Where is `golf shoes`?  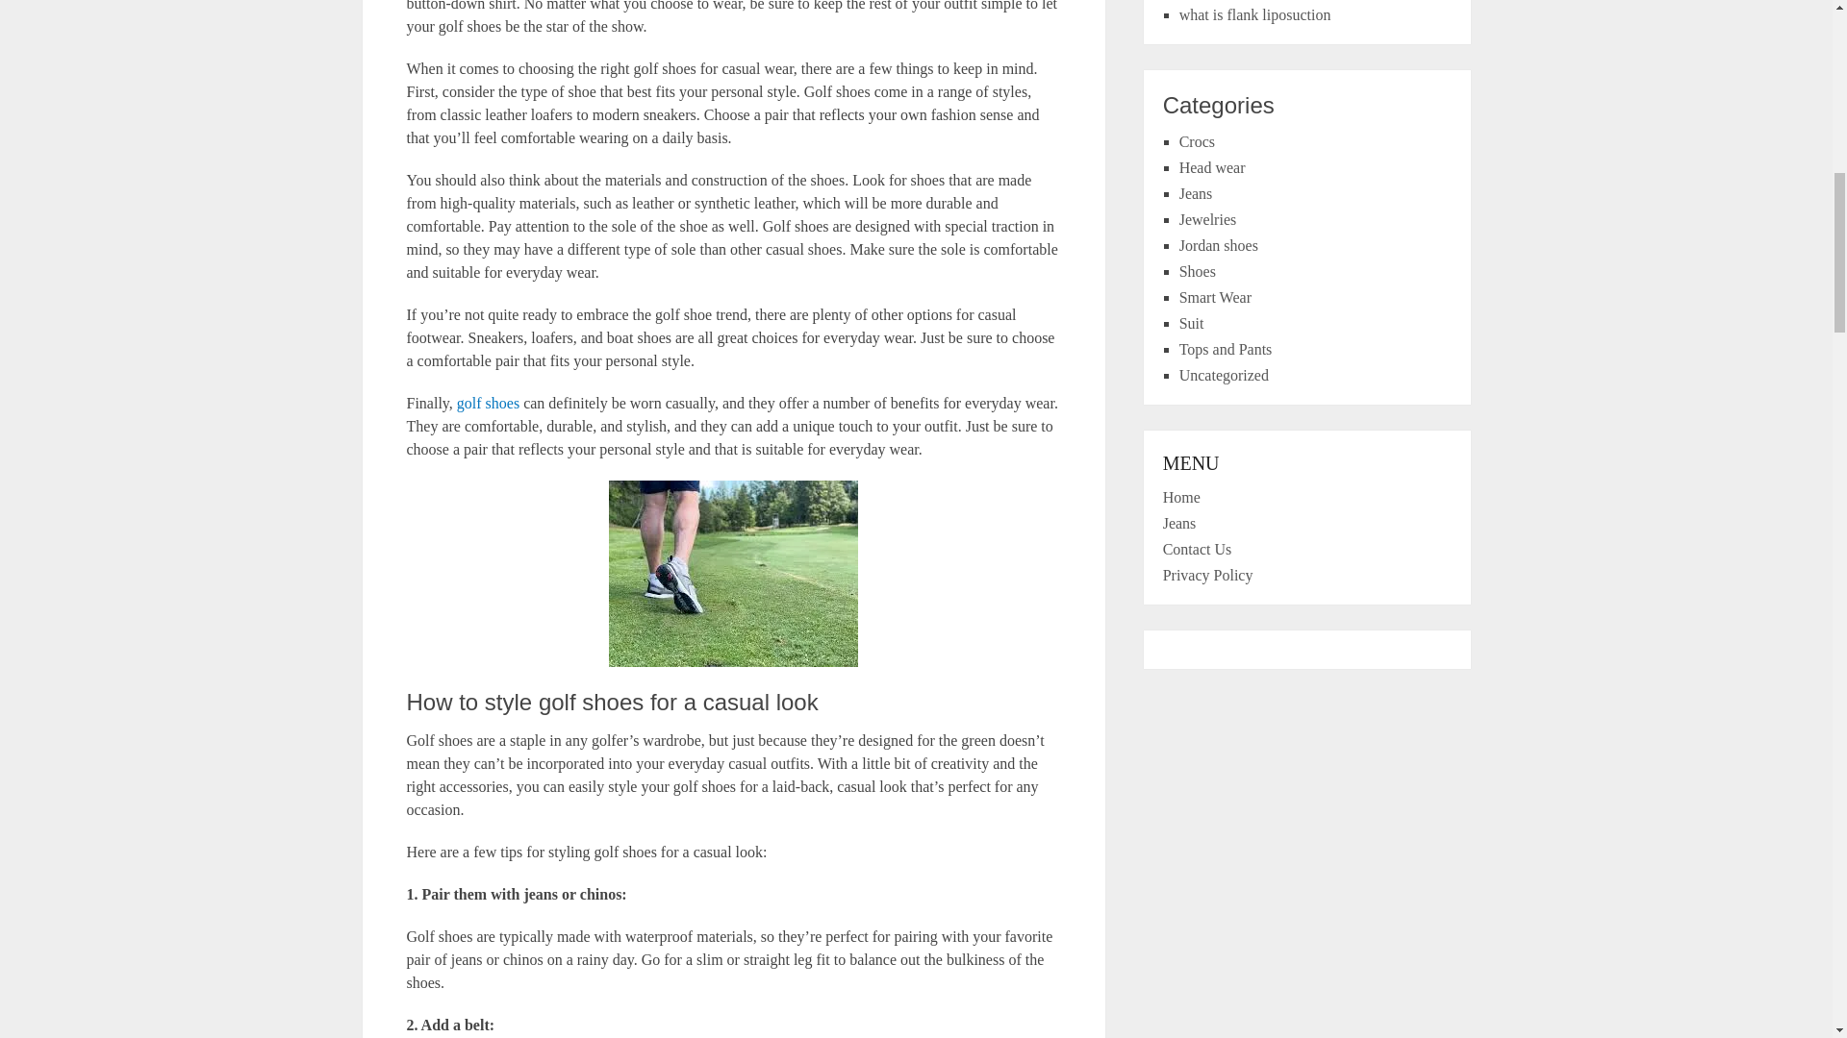
golf shoes is located at coordinates (487, 403).